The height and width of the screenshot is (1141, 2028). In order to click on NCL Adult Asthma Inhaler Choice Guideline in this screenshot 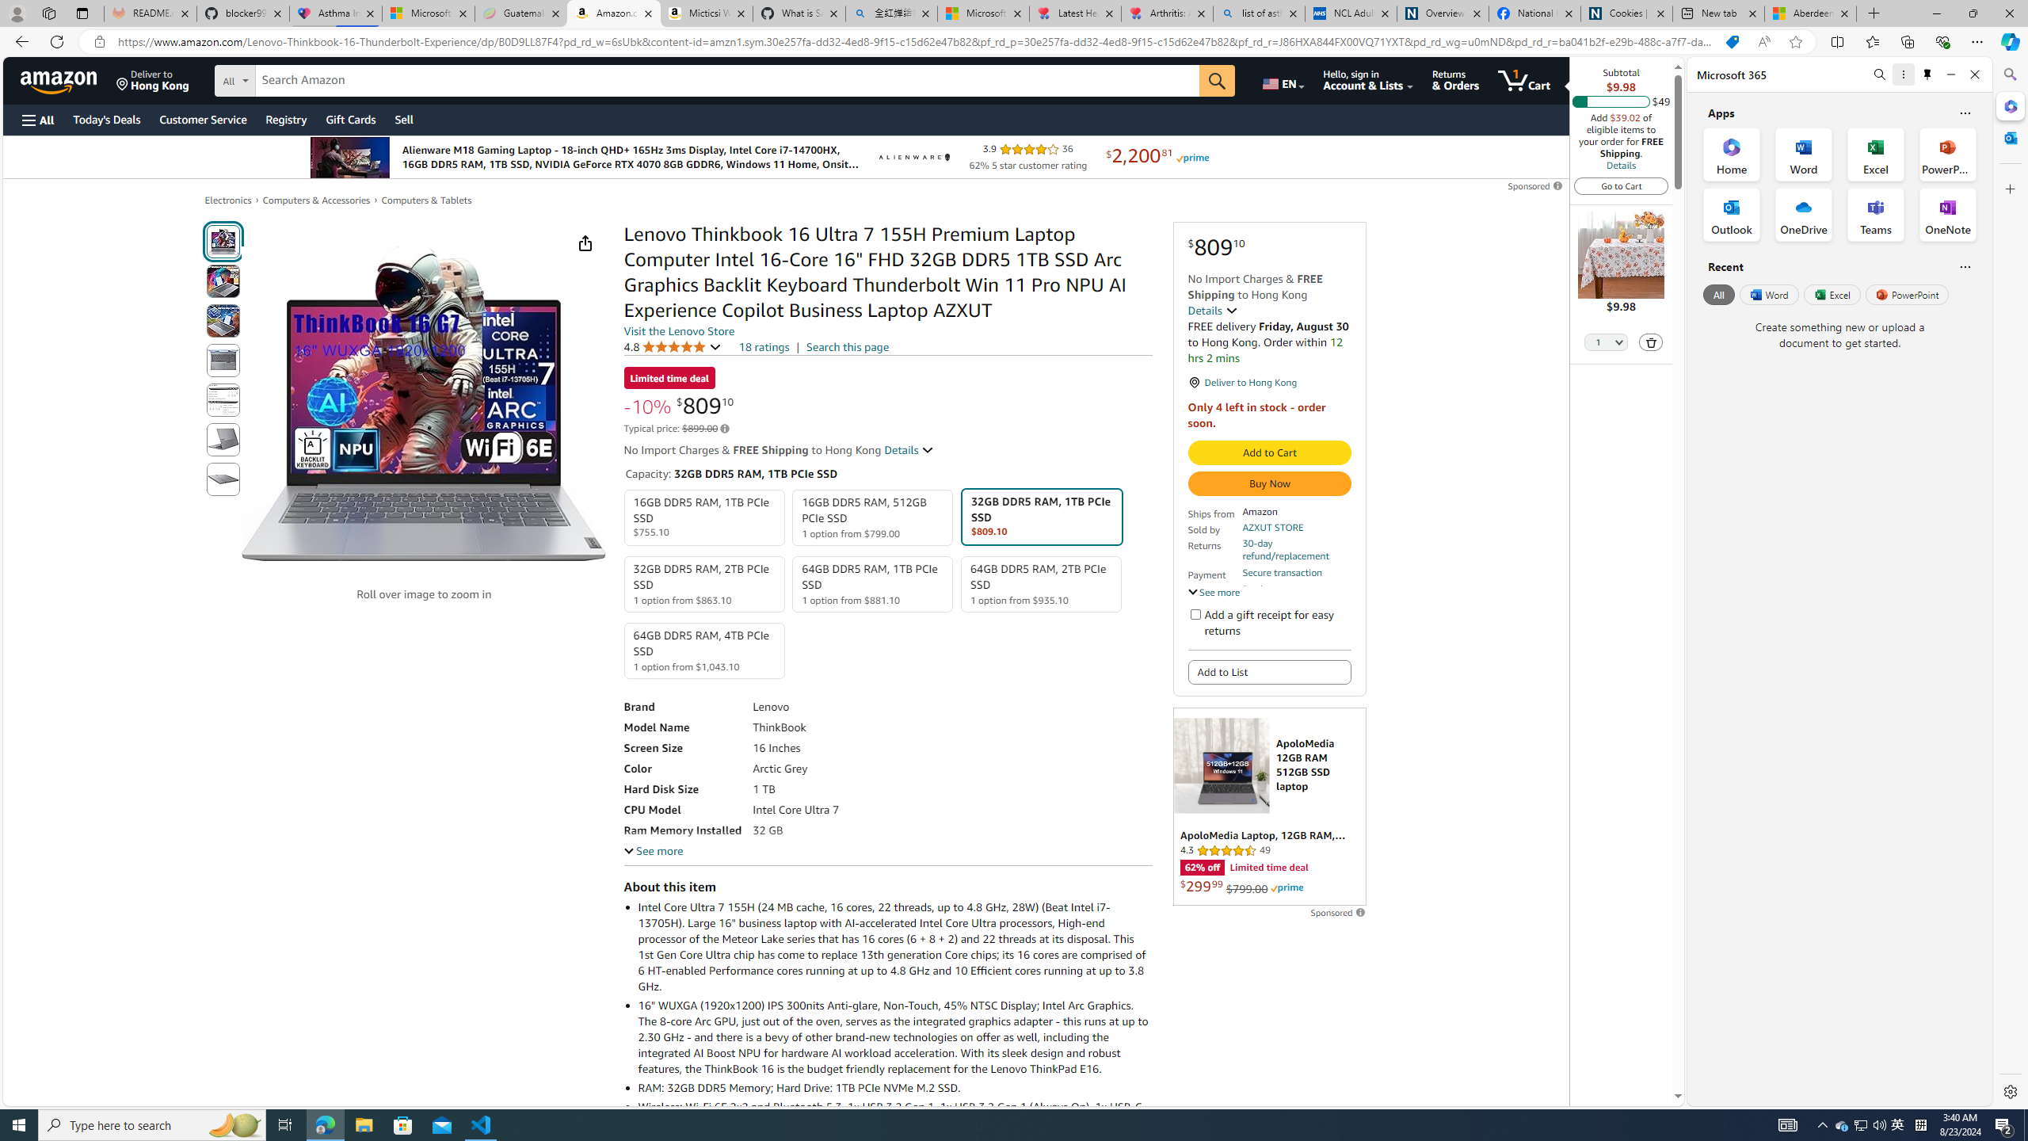, I will do `click(1350, 13)`.